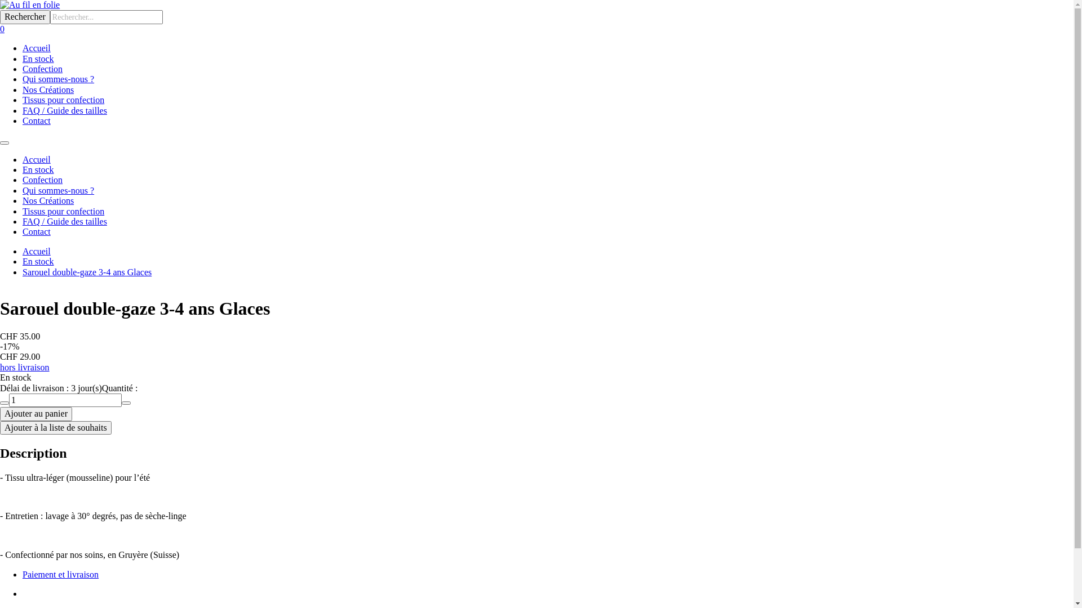  Describe the element at coordinates (38, 261) in the screenshot. I see `En stock` at that location.